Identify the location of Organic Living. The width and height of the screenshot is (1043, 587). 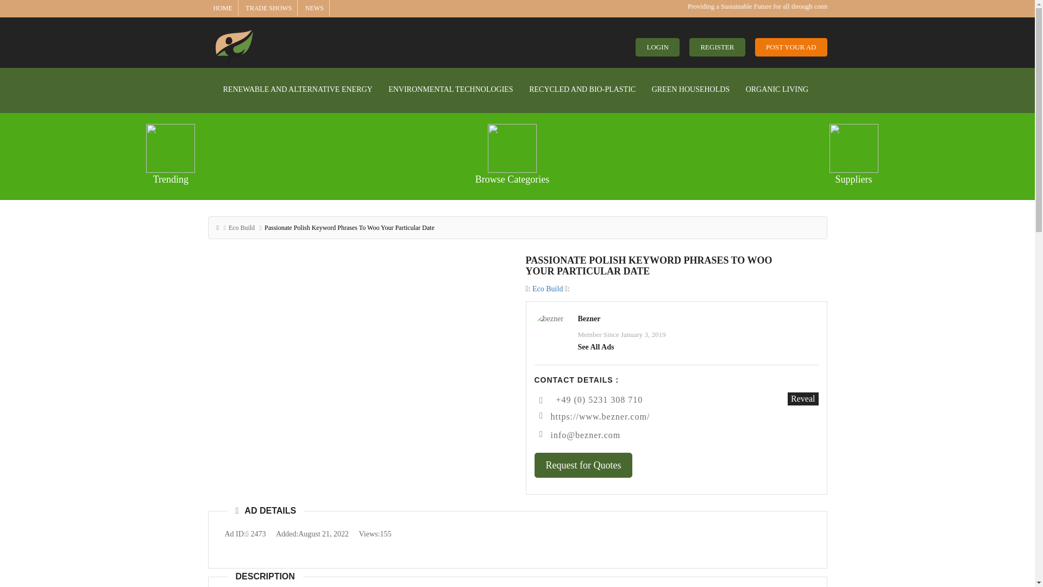
(777, 89).